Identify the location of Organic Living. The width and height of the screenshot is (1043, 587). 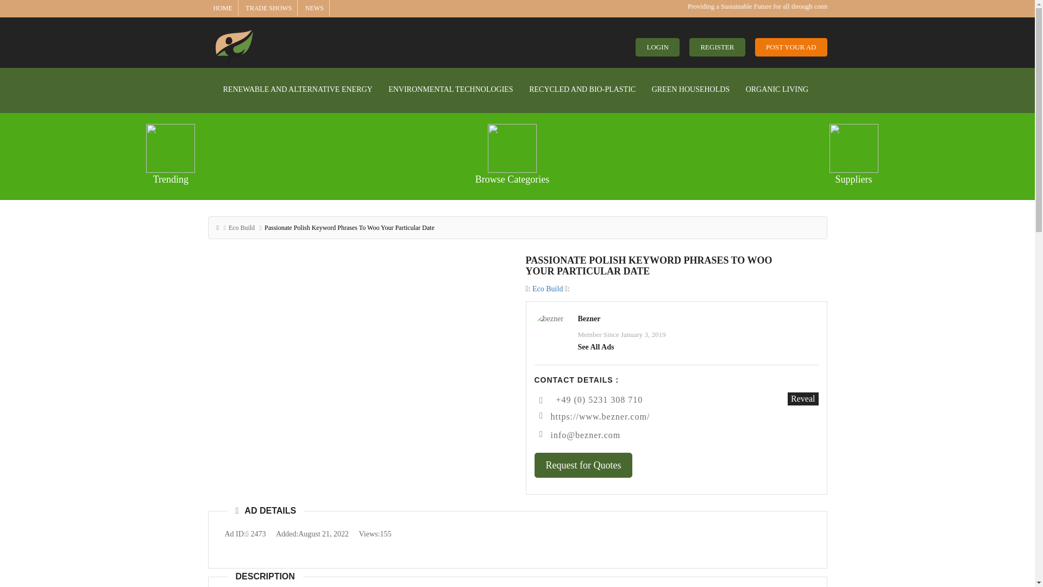
(777, 89).